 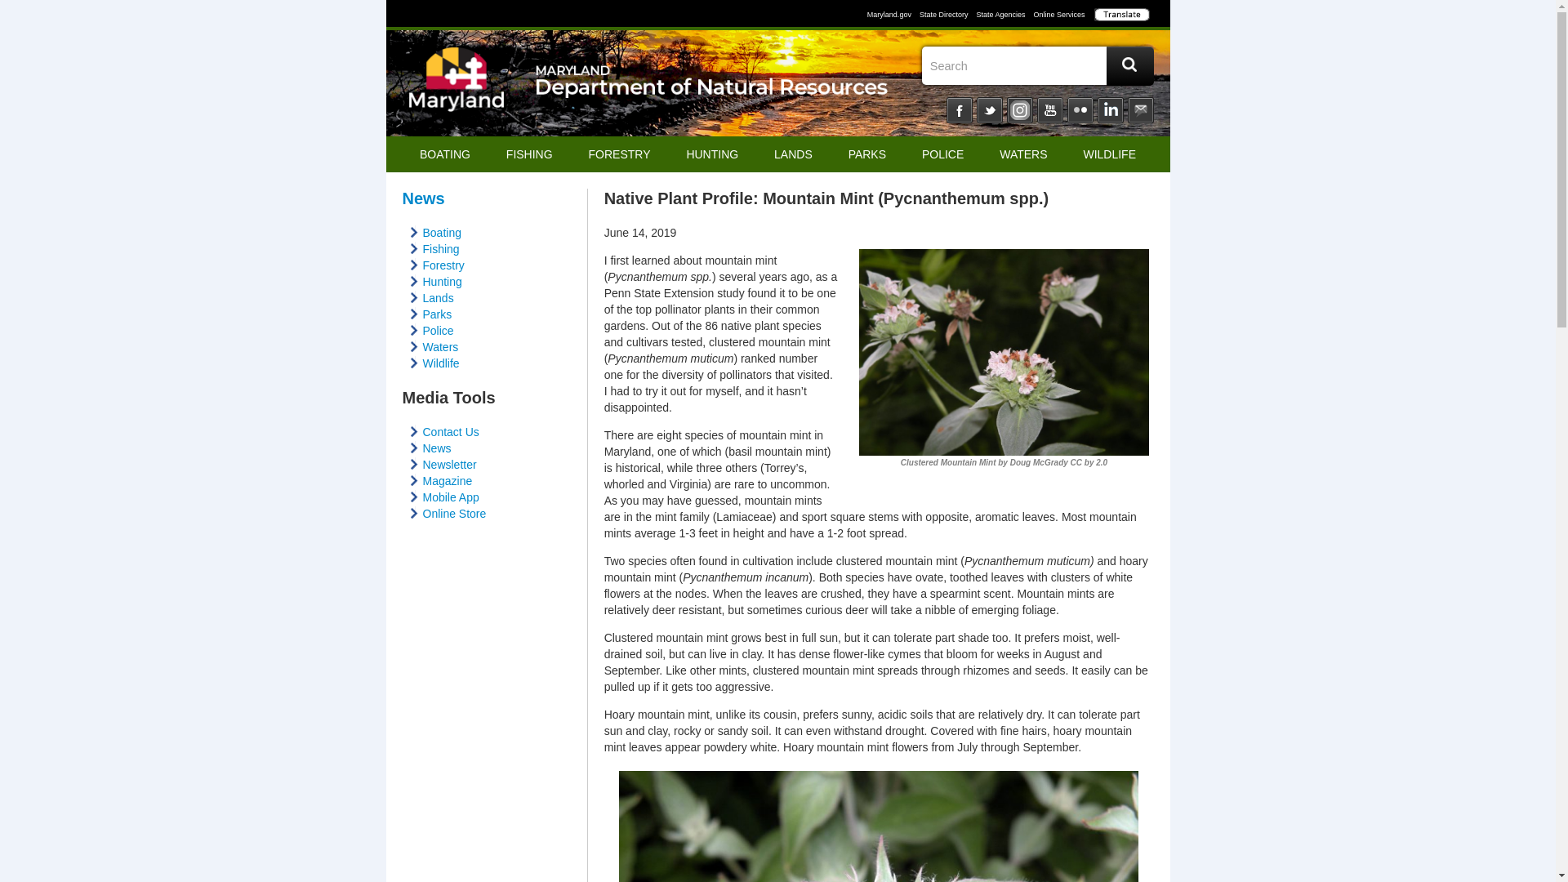 What do you see at coordinates (891, 14) in the screenshot?
I see `Maryland.gov` at bounding box center [891, 14].